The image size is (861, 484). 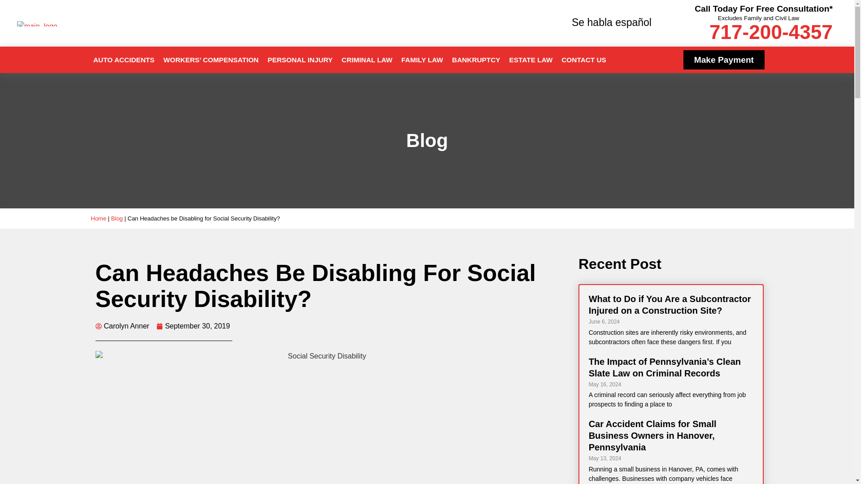 What do you see at coordinates (300, 60) in the screenshot?
I see `PERSONAL INJURY` at bounding box center [300, 60].